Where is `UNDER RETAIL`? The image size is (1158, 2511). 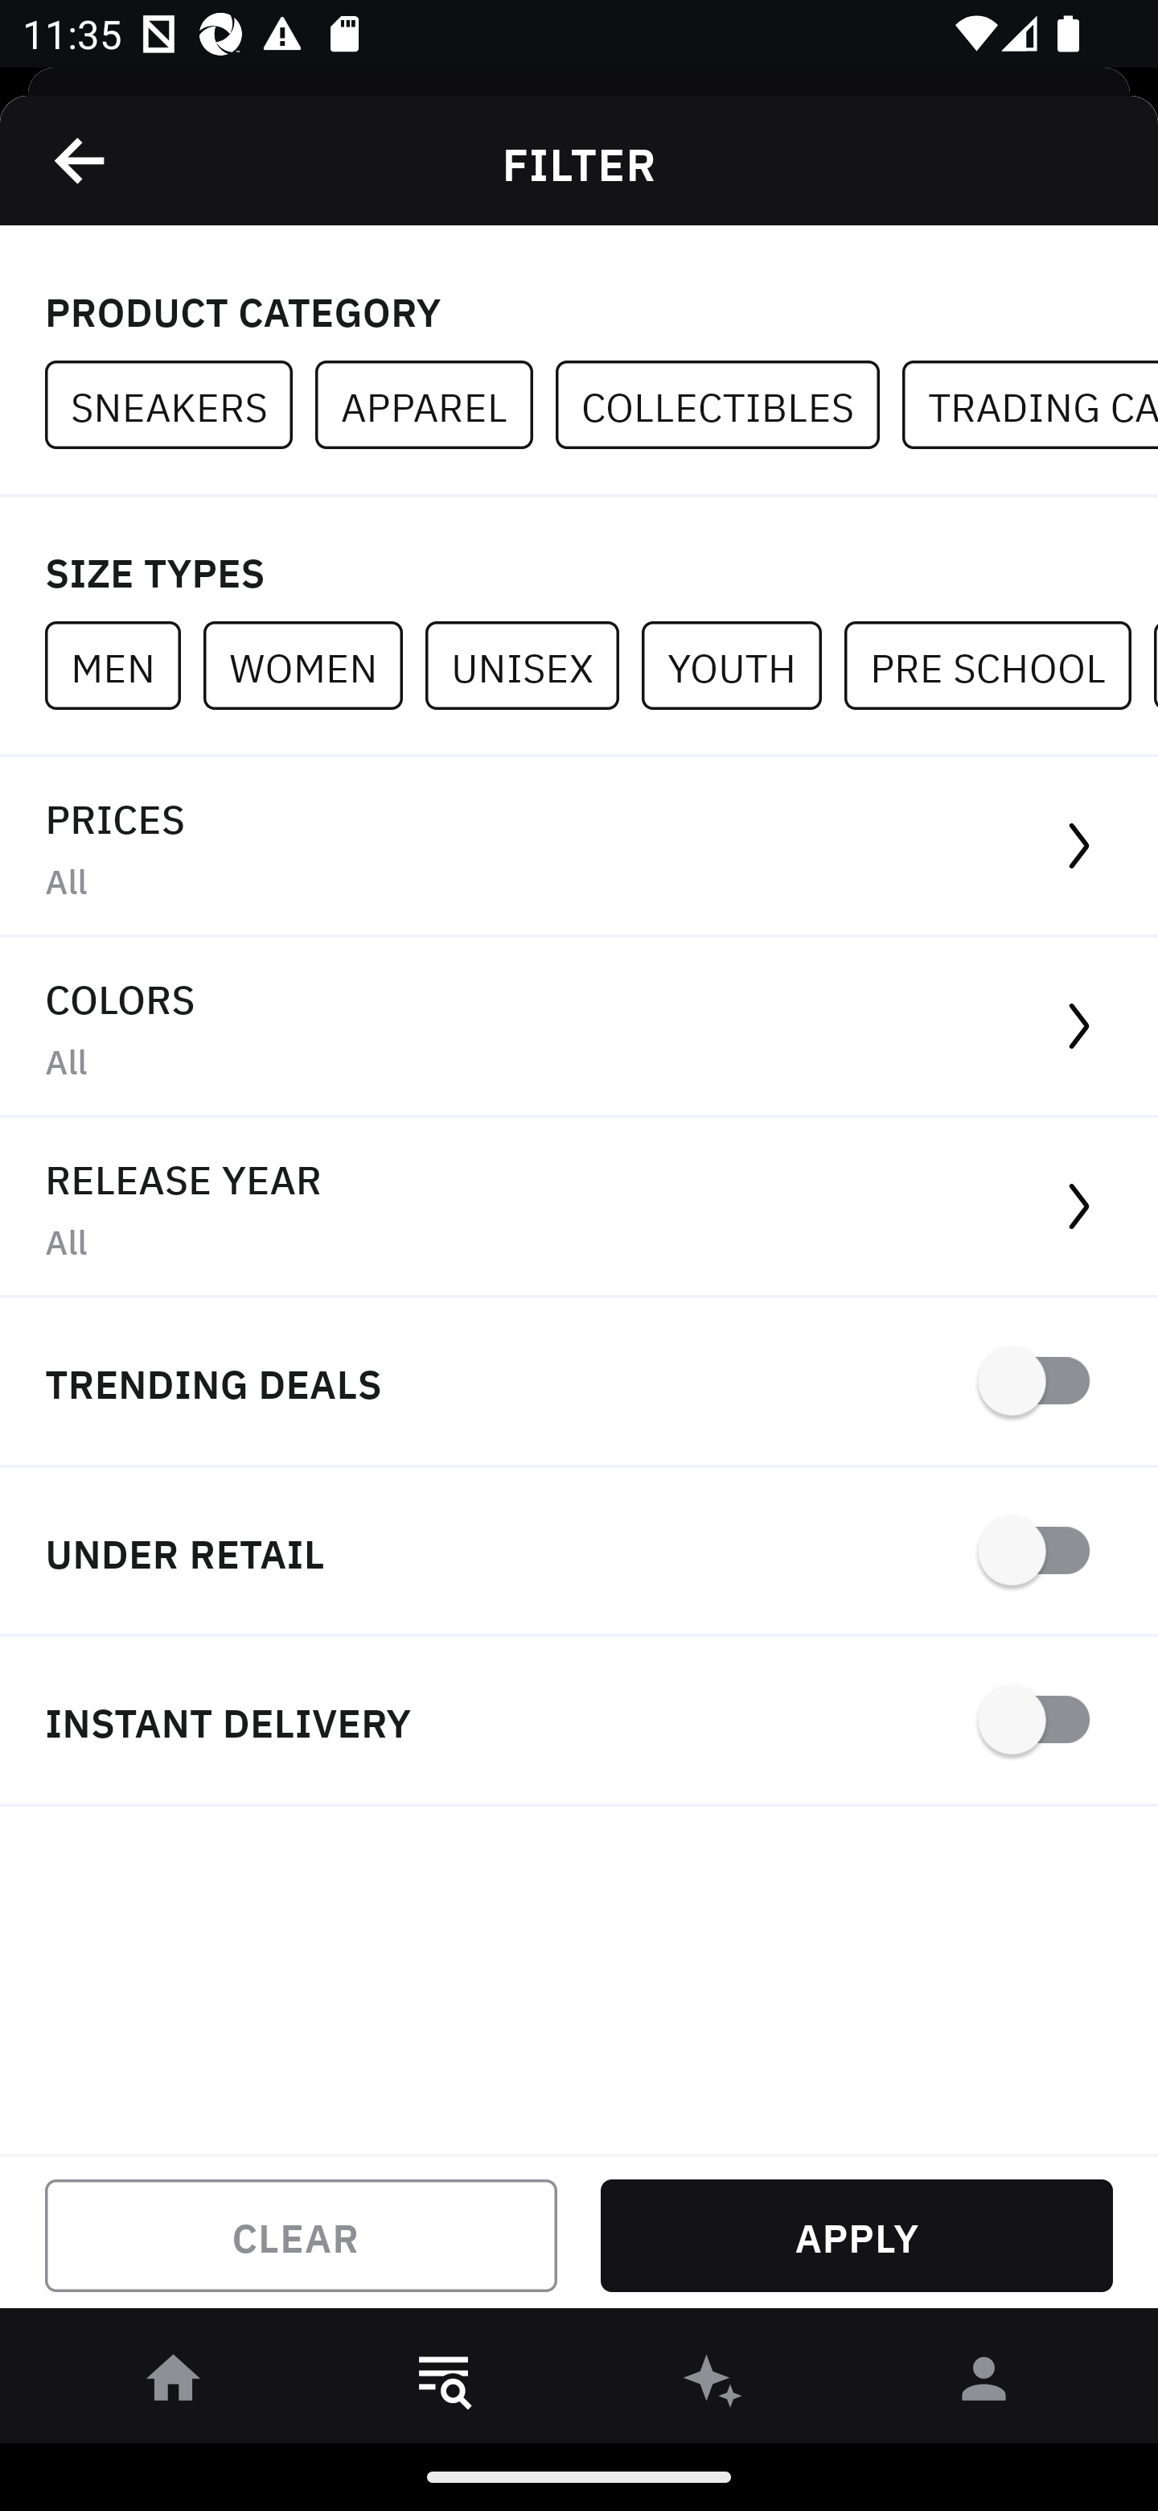 UNDER RETAIL is located at coordinates (579, 1553).